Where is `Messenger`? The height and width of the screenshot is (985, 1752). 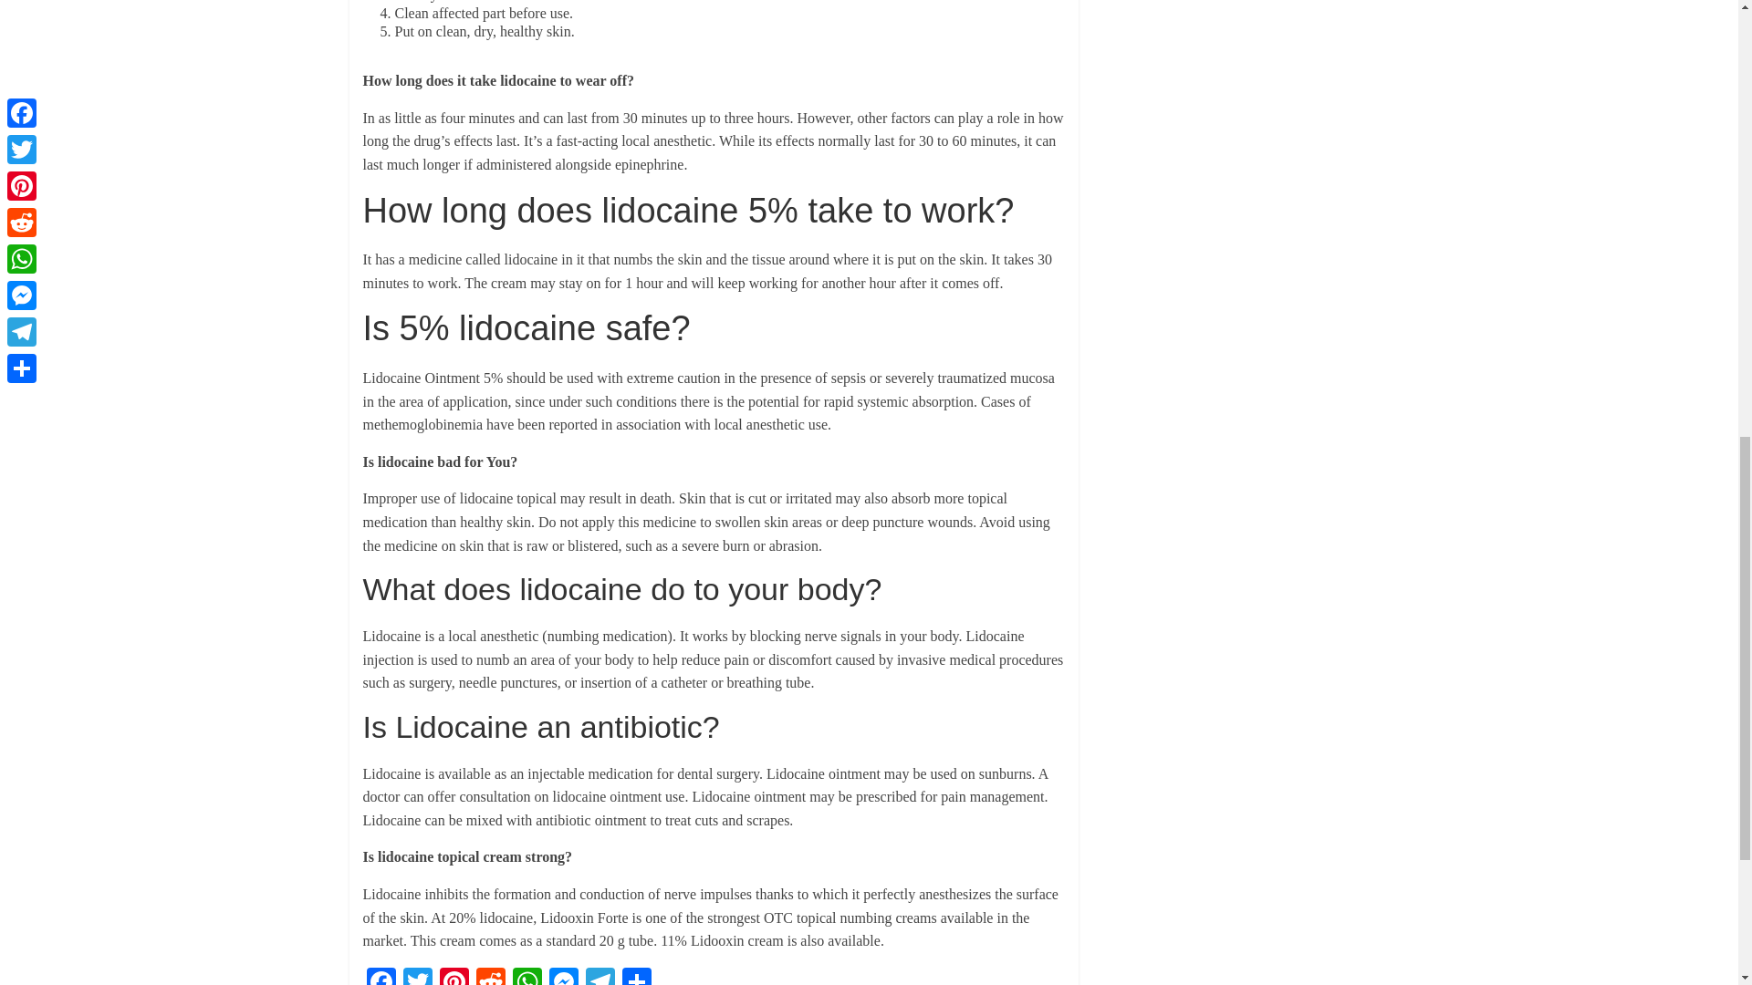 Messenger is located at coordinates (563, 976).